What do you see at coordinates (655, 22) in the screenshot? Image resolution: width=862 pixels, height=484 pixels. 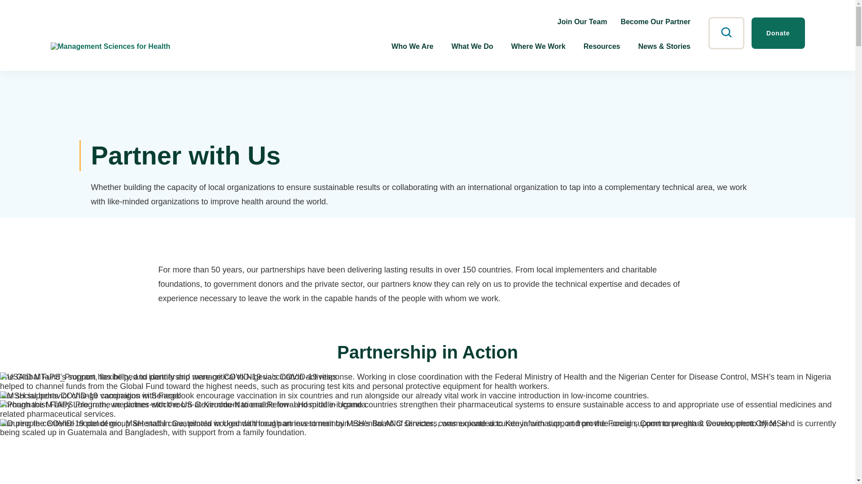 I see `Become Our Partner` at bounding box center [655, 22].